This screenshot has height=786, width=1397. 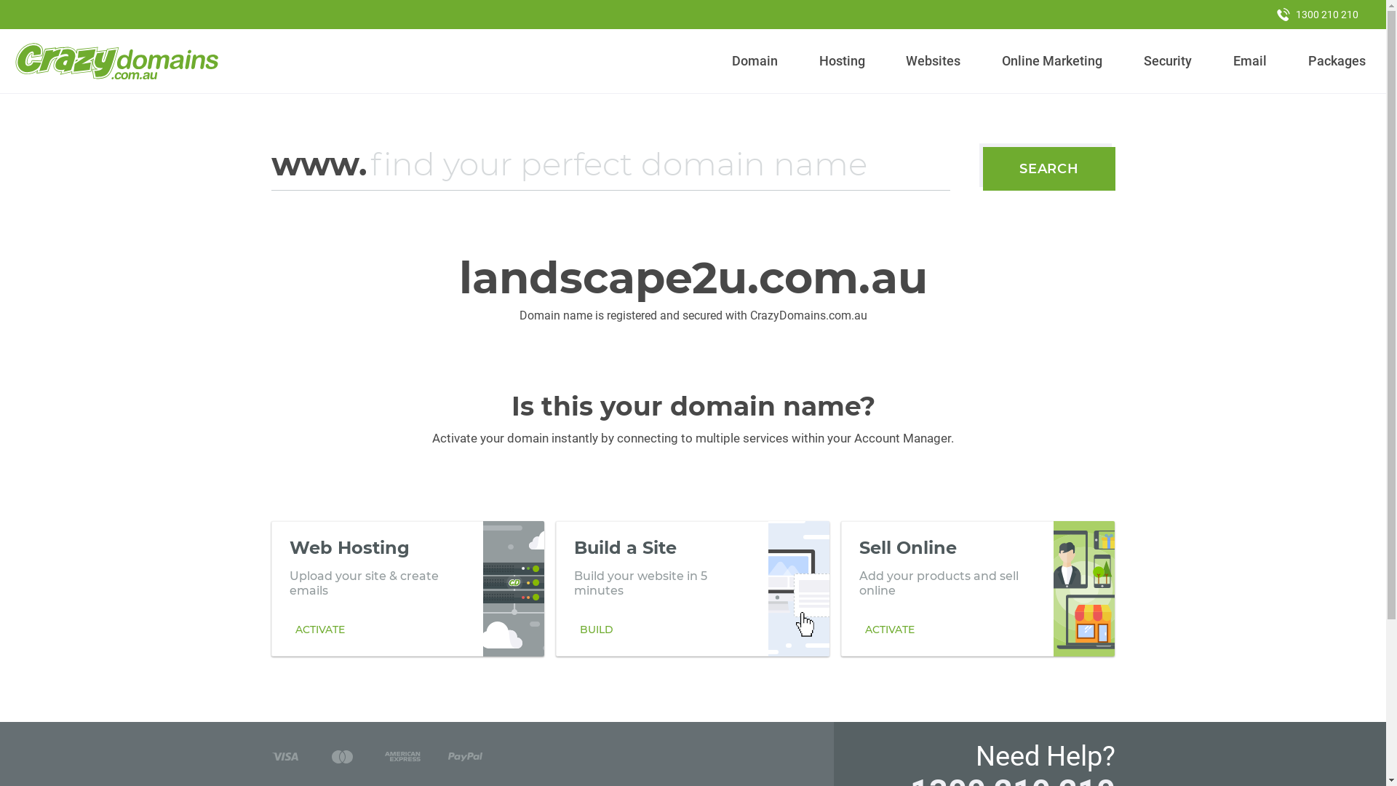 I want to click on Email, so click(x=1250, y=61).